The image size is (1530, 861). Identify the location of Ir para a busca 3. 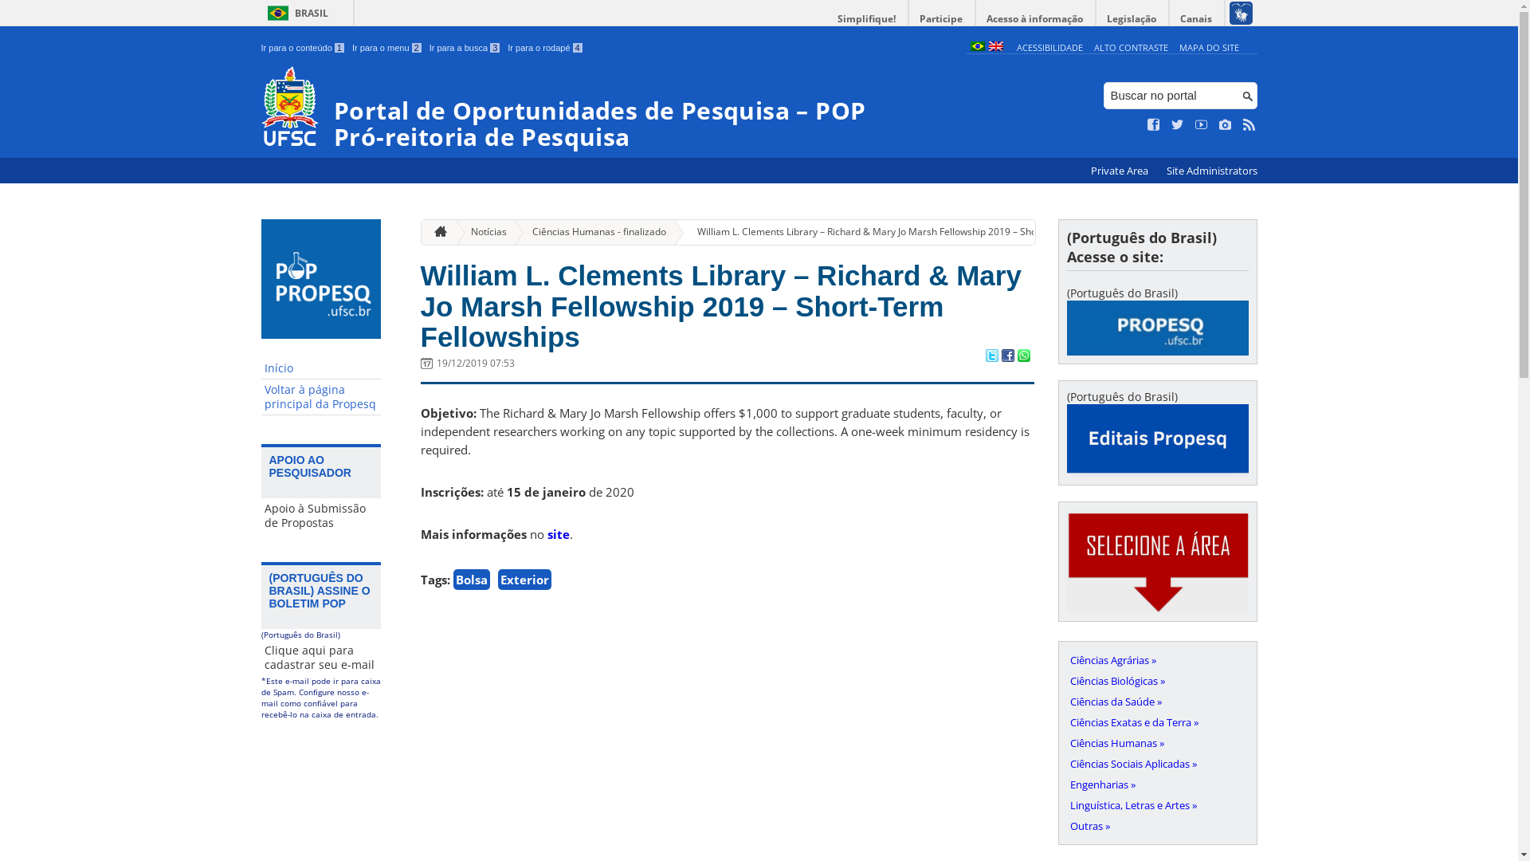
(465, 48).